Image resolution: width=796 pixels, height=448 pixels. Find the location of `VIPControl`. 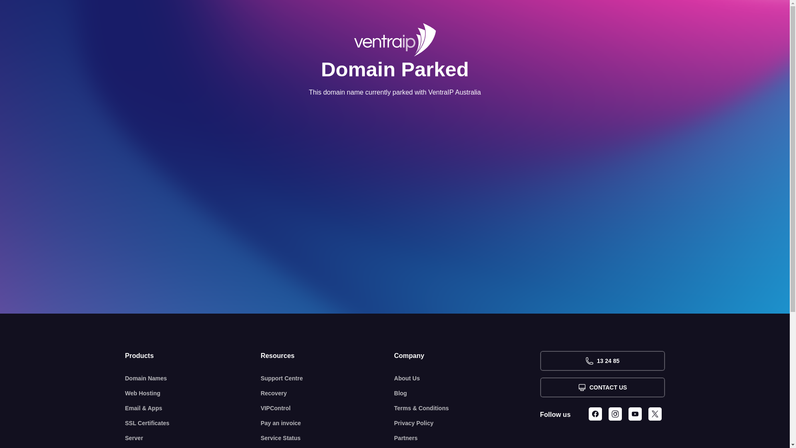

VIPControl is located at coordinates (328, 408).